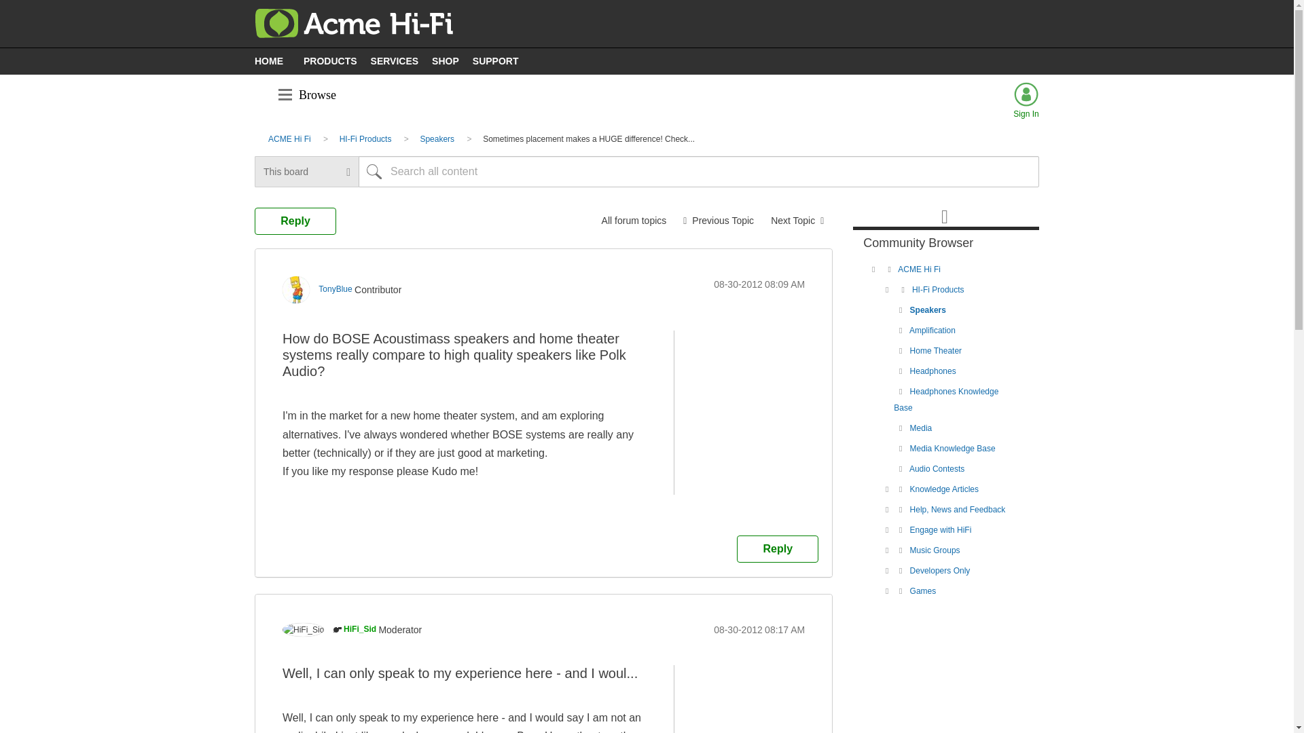  Describe the element at coordinates (634, 220) in the screenshot. I see `All forum topics` at that location.